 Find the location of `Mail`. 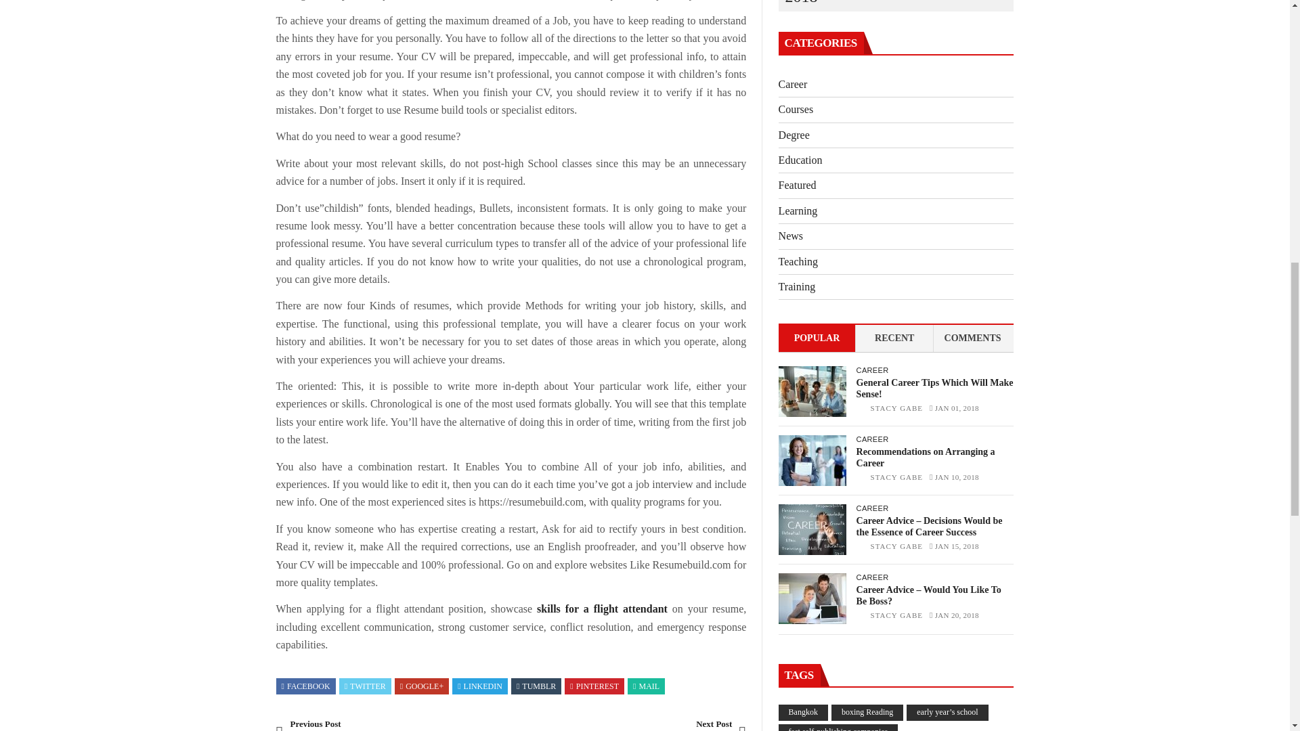

Mail is located at coordinates (646, 685).